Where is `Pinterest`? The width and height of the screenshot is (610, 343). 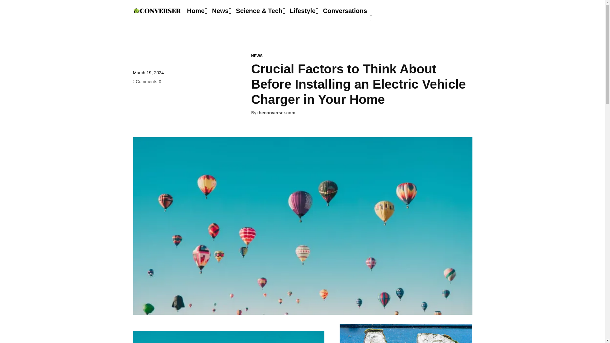
Pinterest is located at coordinates (168, 106).